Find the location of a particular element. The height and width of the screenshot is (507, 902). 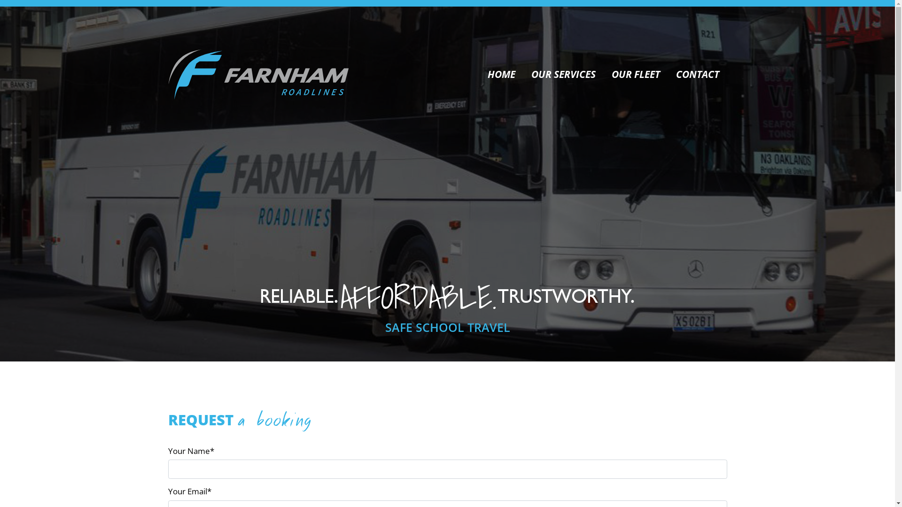

OUR SERVICES is located at coordinates (564, 74).